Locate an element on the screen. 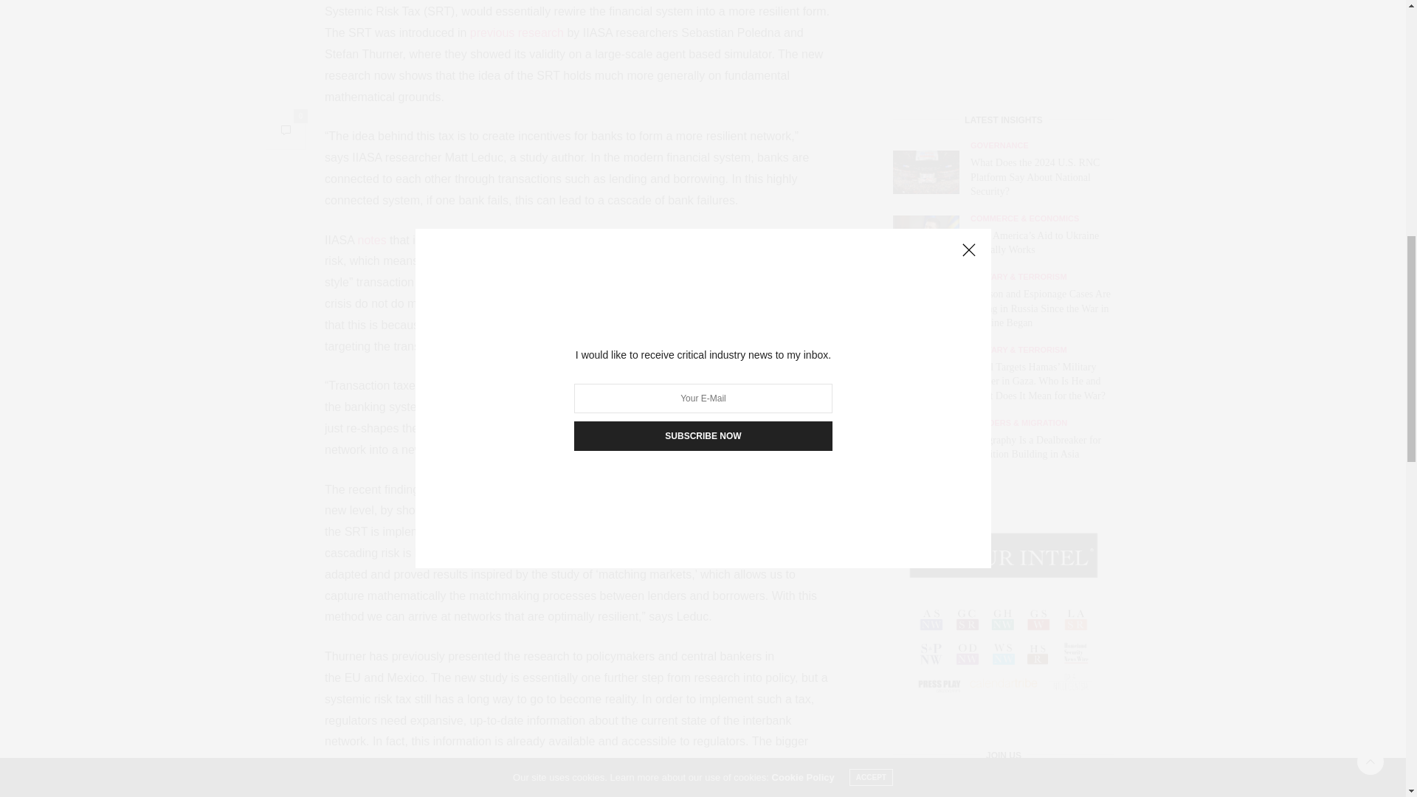  previous research is located at coordinates (680, 303).